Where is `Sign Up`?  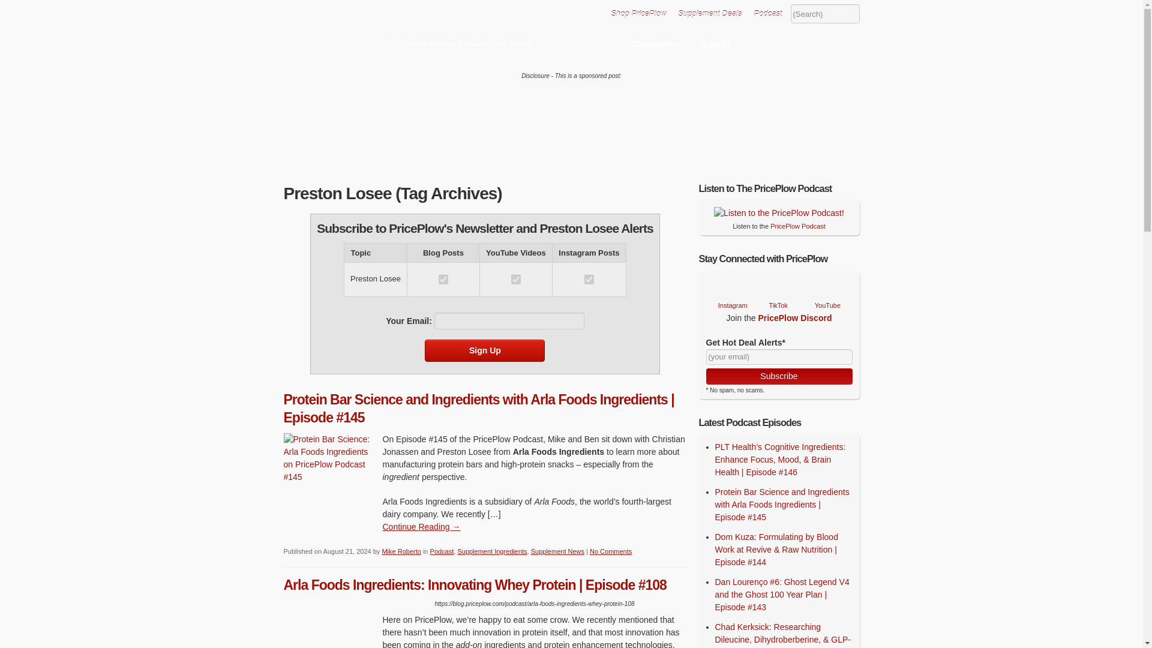 Sign Up is located at coordinates (485, 350).